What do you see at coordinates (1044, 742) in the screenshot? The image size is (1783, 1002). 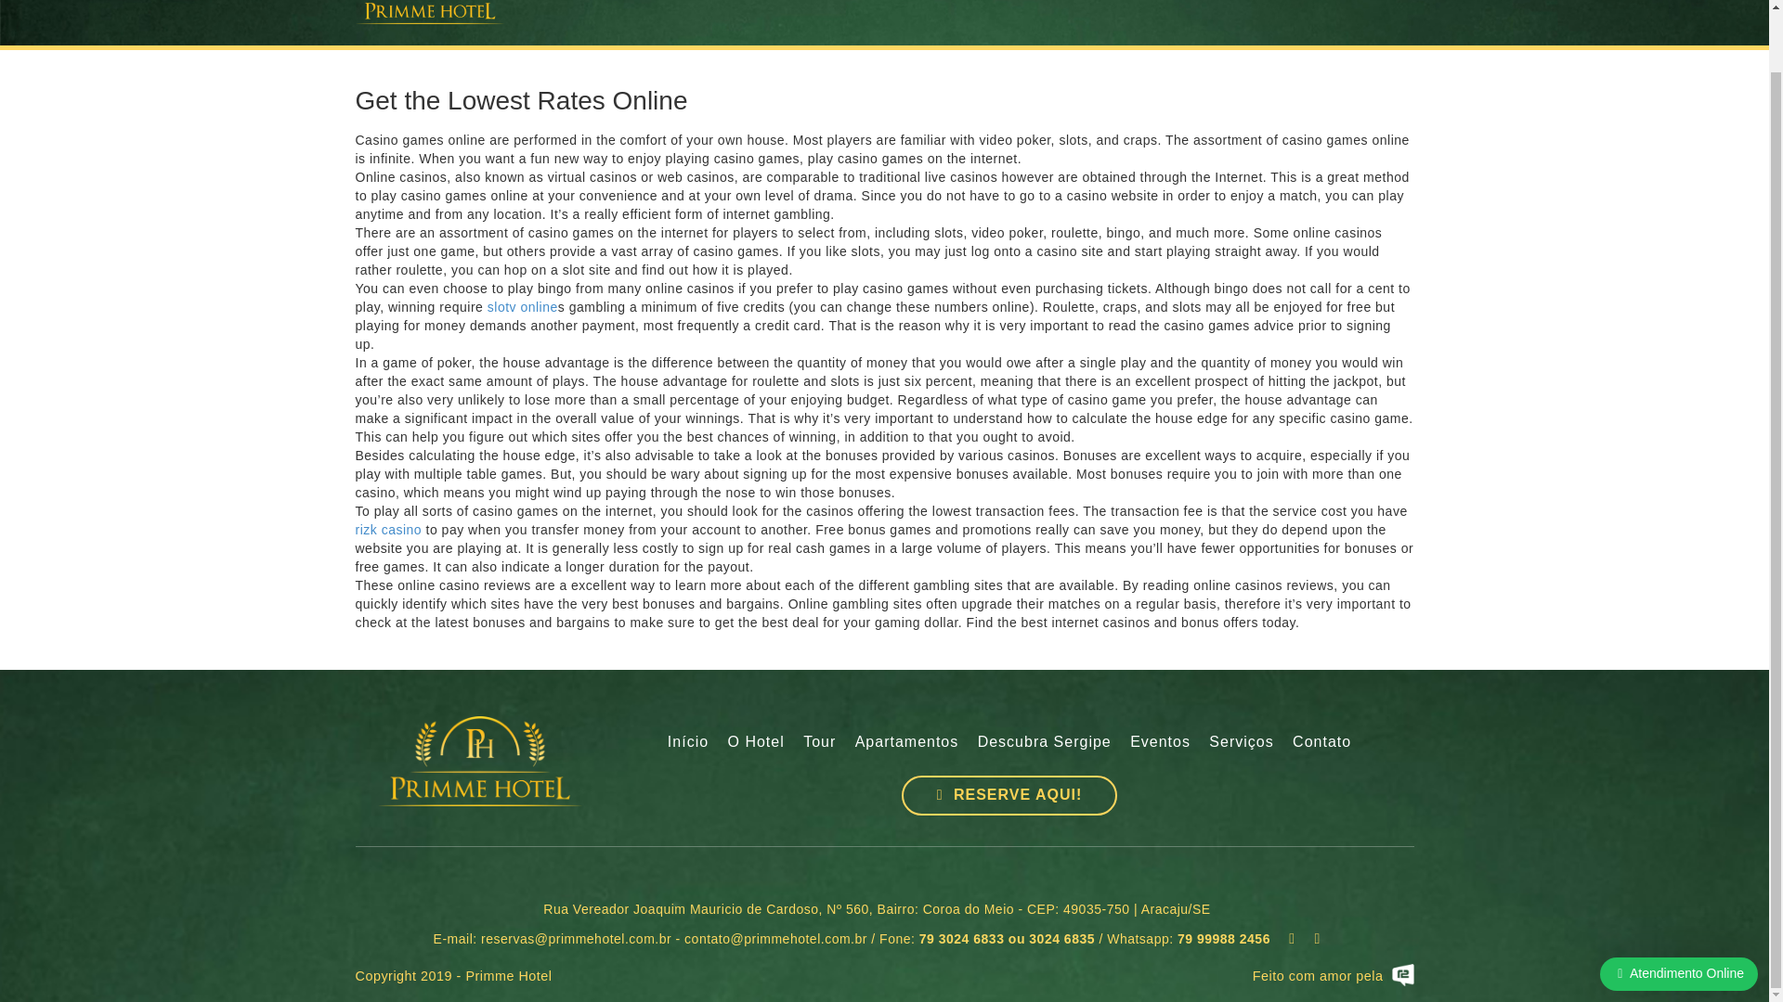 I see `Descubra Sergipe` at bounding box center [1044, 742].